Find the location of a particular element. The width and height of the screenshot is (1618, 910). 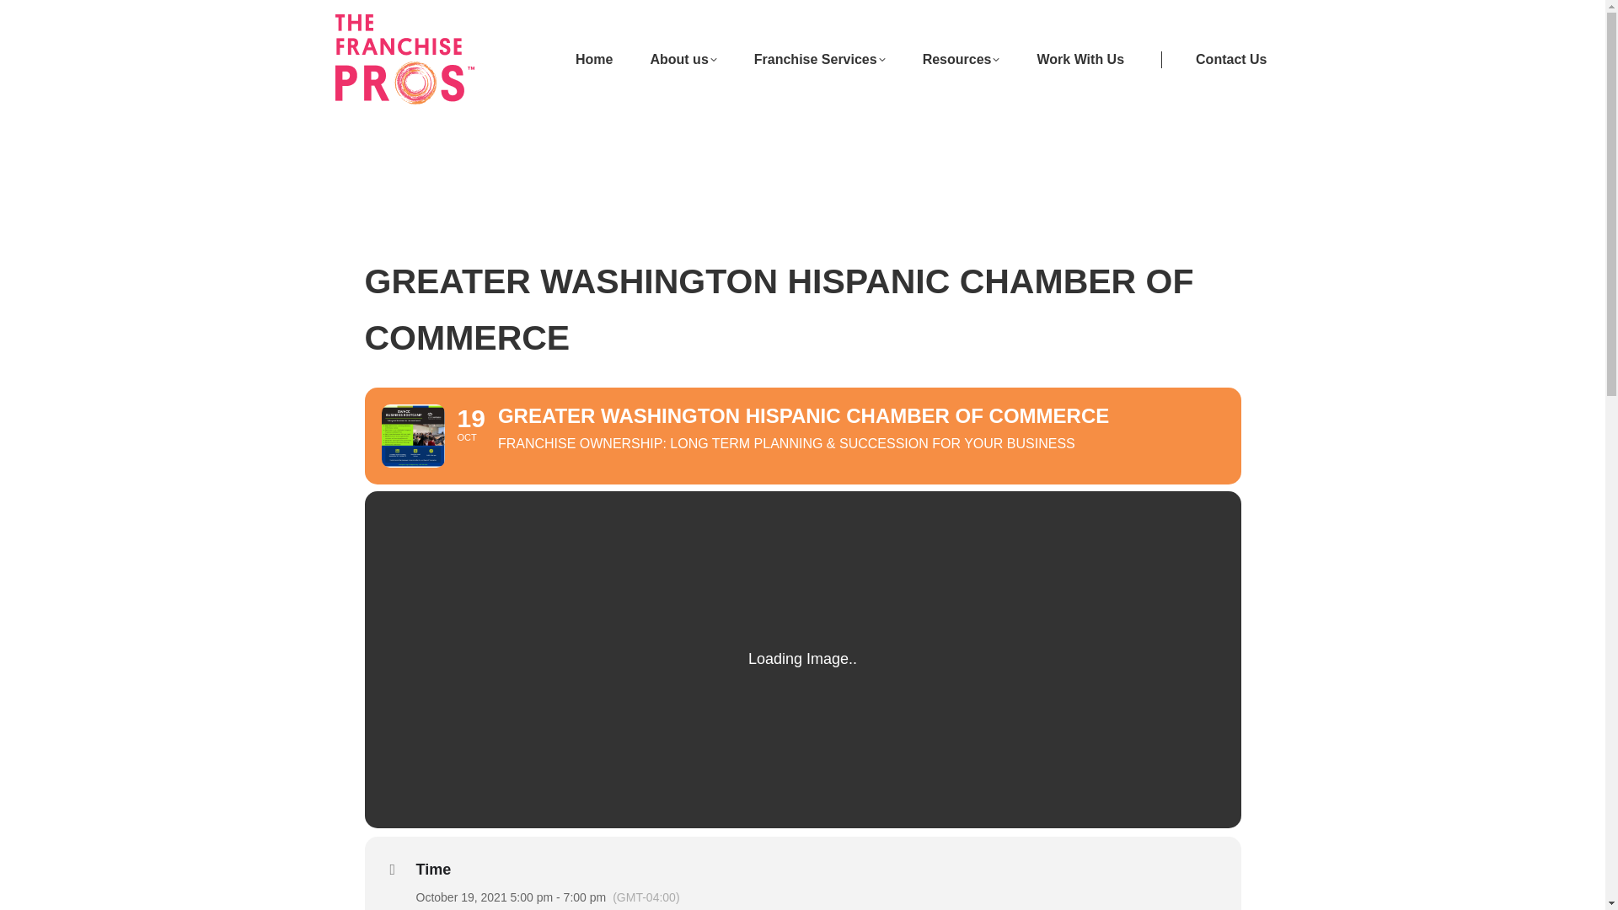

Resources is located at coordinates (961, 59).